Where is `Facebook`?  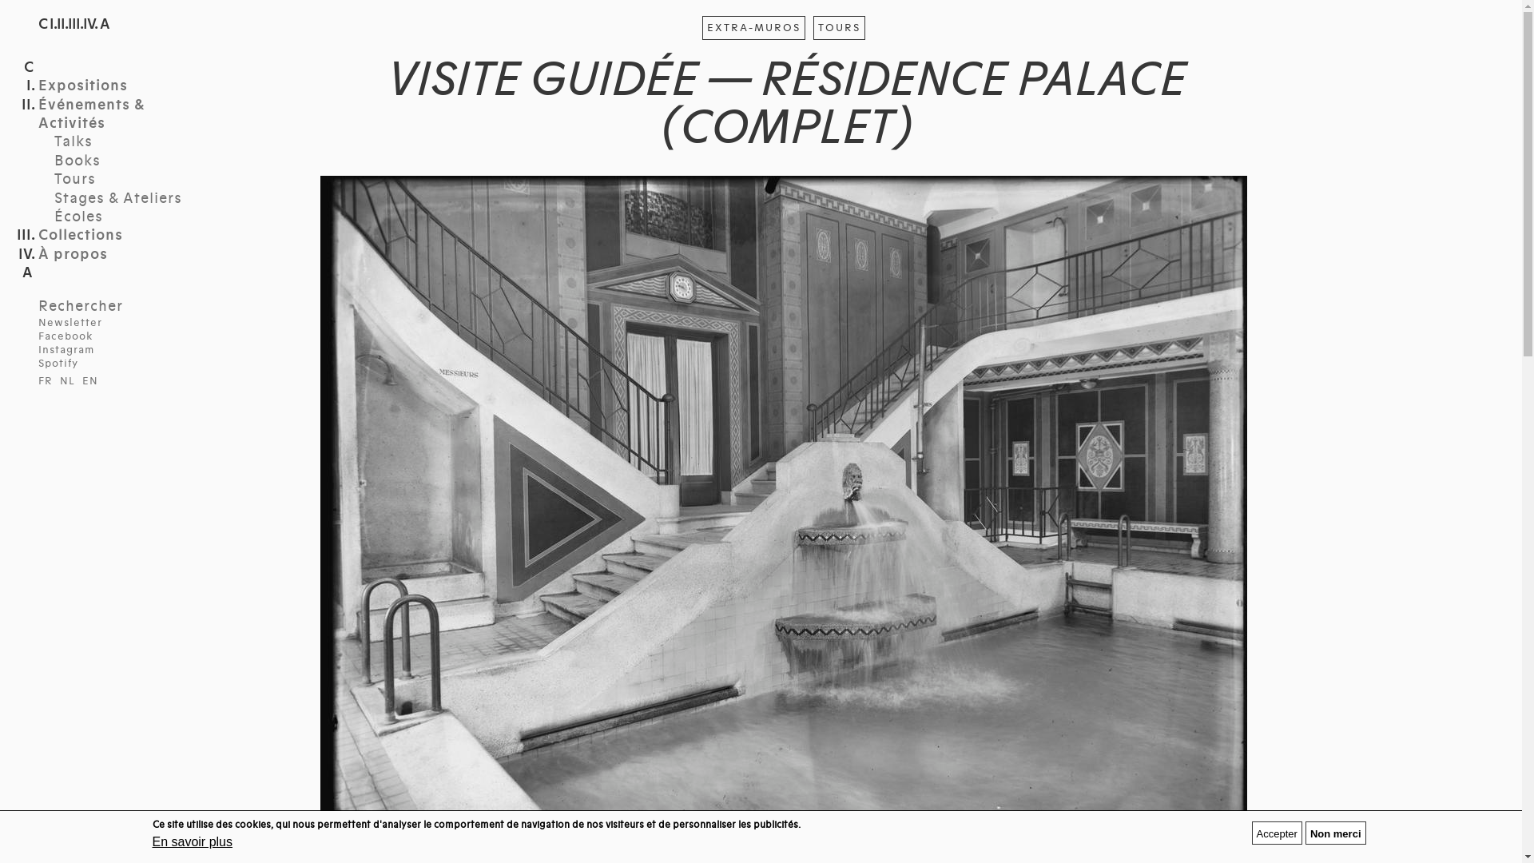
Facebook is located at coordinates (66, 336).